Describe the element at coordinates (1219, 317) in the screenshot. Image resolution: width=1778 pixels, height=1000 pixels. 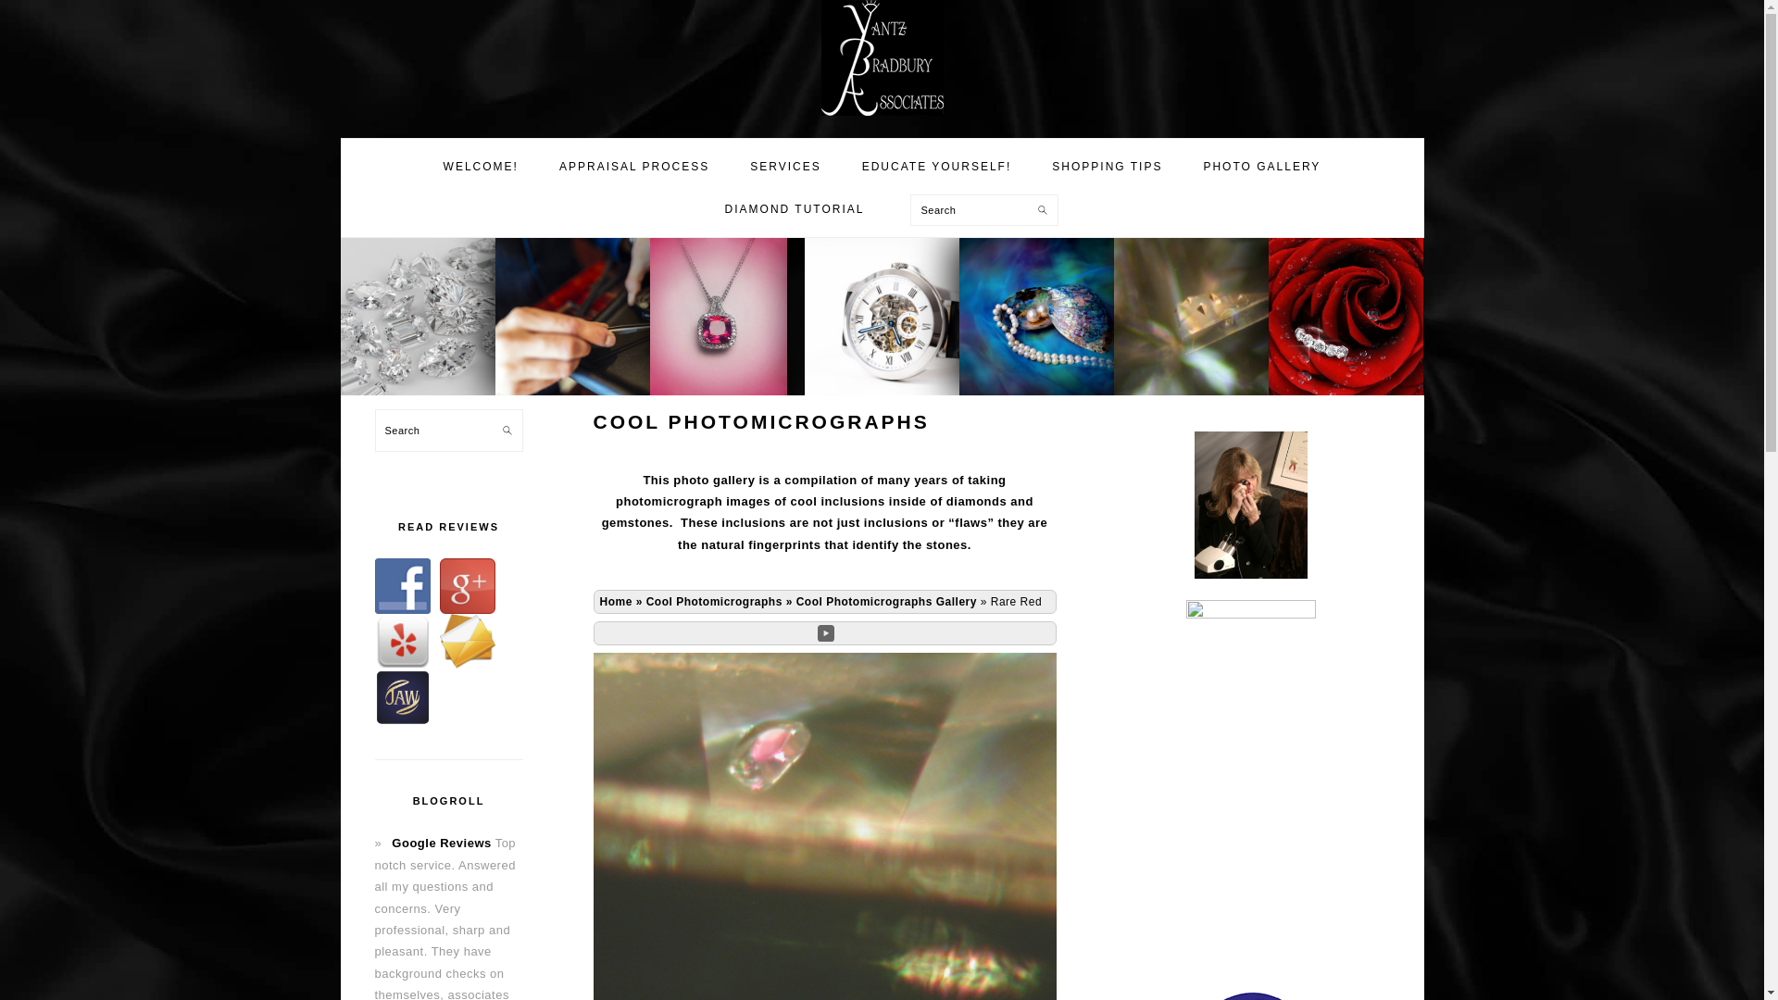
I see `photo gallery` at that location.